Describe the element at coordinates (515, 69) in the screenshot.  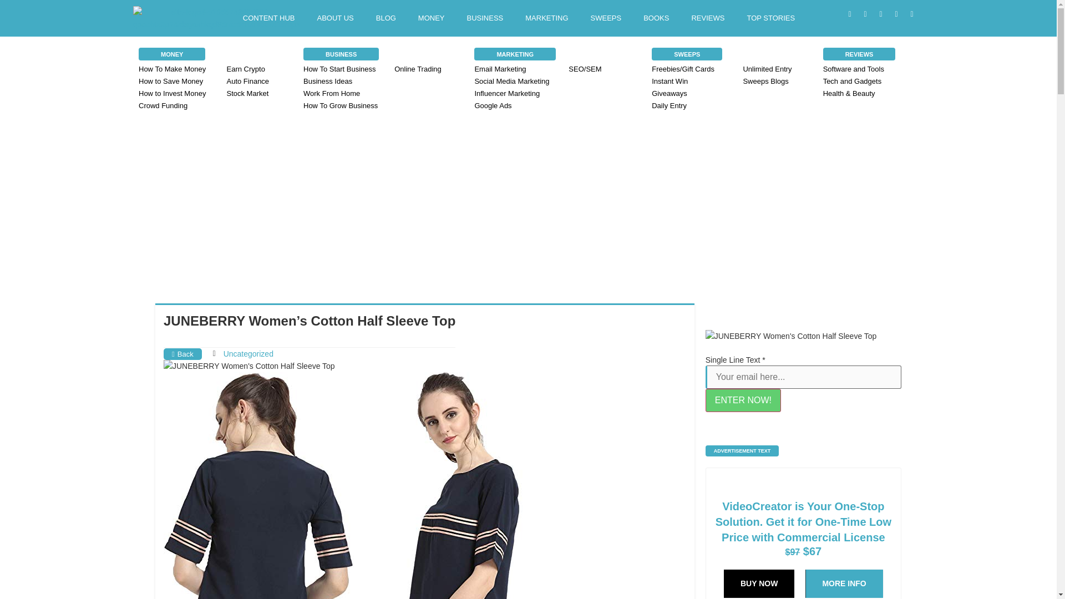
I see `Email Marketing` at that location.